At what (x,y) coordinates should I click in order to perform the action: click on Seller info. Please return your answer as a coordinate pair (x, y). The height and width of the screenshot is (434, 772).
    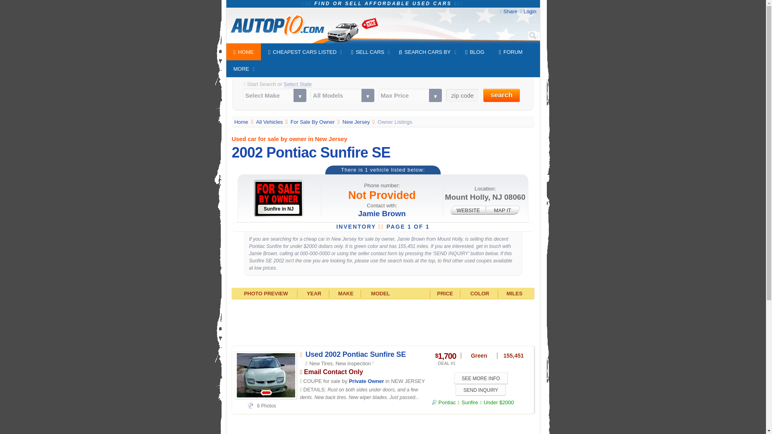
    Looking at the image, I should click on (366, 381).